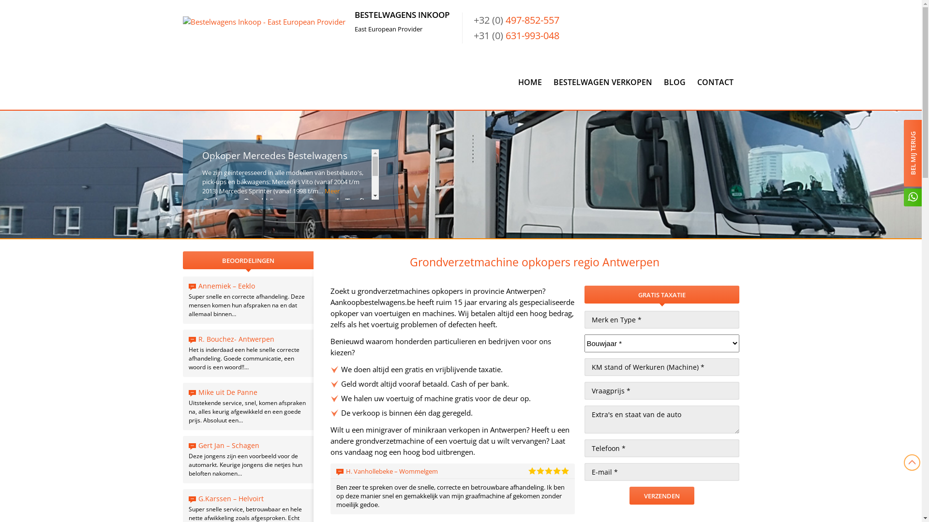 The height and width of the screenshot is (522, 929). What do you see at coordinates (516, 36) in the screenshot?
I see `+31 (0) 631-993-048` at bounding box center [516, 36].